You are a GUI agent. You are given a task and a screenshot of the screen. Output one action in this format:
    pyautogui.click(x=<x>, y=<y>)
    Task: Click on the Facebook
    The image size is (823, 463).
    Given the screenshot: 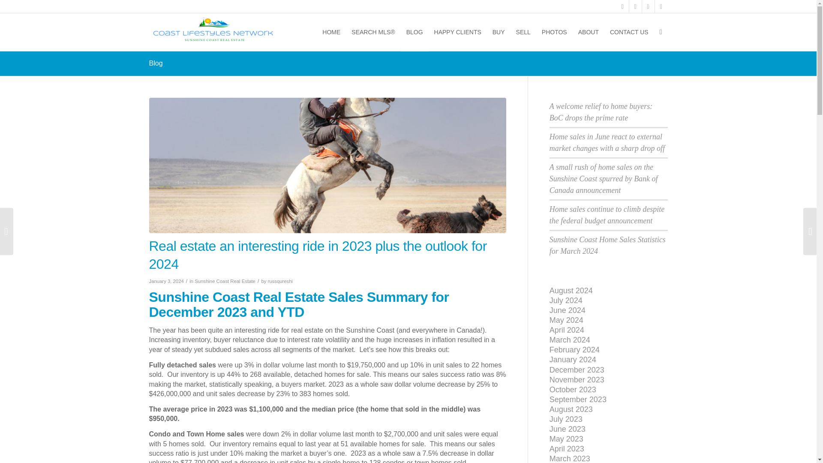 What is the action you would take?
    pyautogui.click(x=622, y=6)
    